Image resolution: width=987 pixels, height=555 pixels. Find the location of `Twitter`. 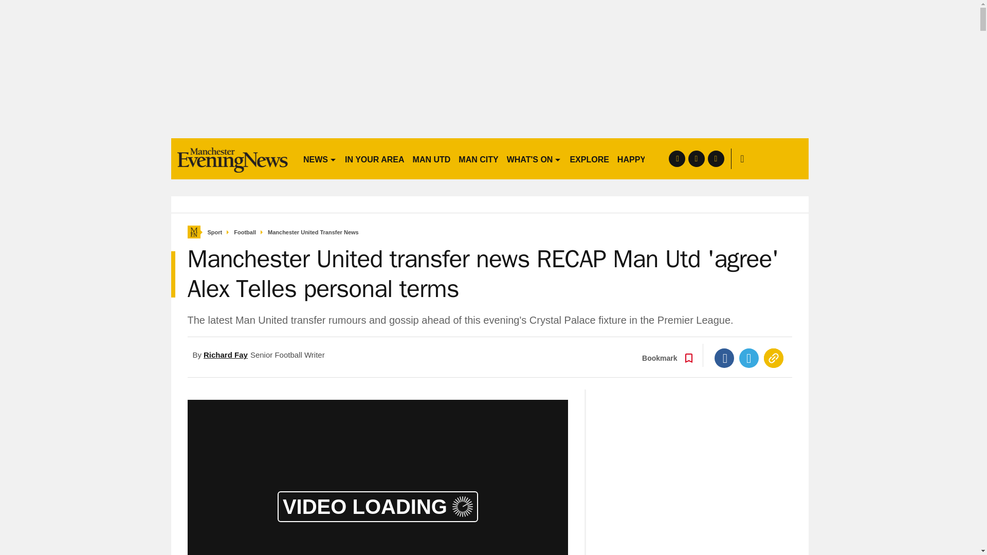

Twitter is located at coordinates (749, 358).